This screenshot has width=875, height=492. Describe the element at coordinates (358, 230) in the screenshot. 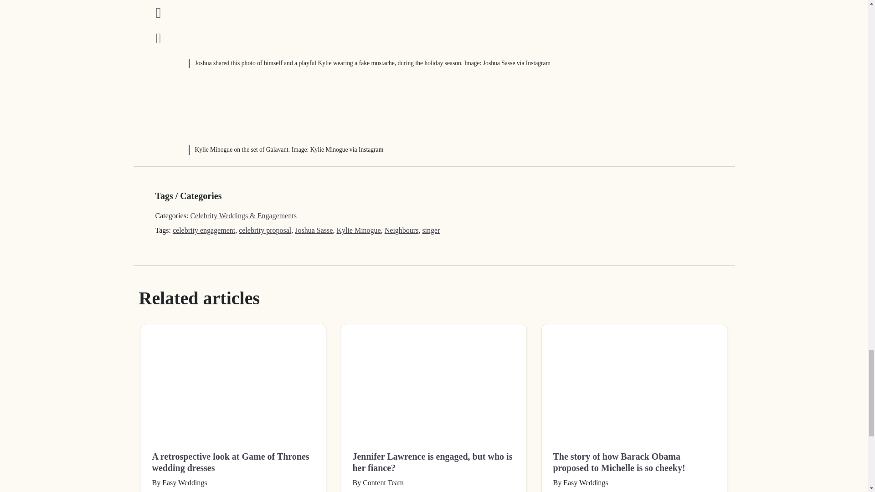

I see `Kylie Minogue` at that location.